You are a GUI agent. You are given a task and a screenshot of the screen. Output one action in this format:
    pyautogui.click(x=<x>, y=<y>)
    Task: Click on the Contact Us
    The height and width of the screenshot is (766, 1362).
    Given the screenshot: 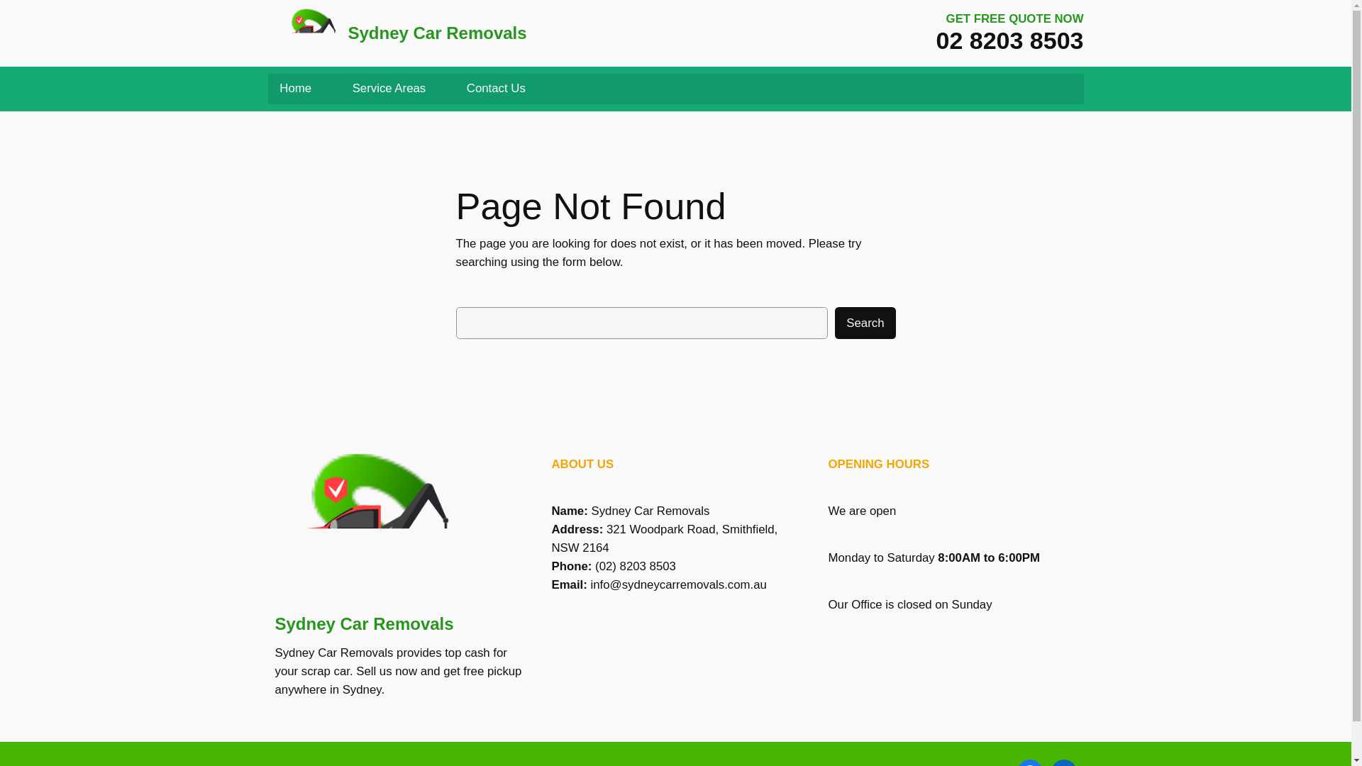 What is the action you would take?
    pyautogui.click(x=497, y=88)
    